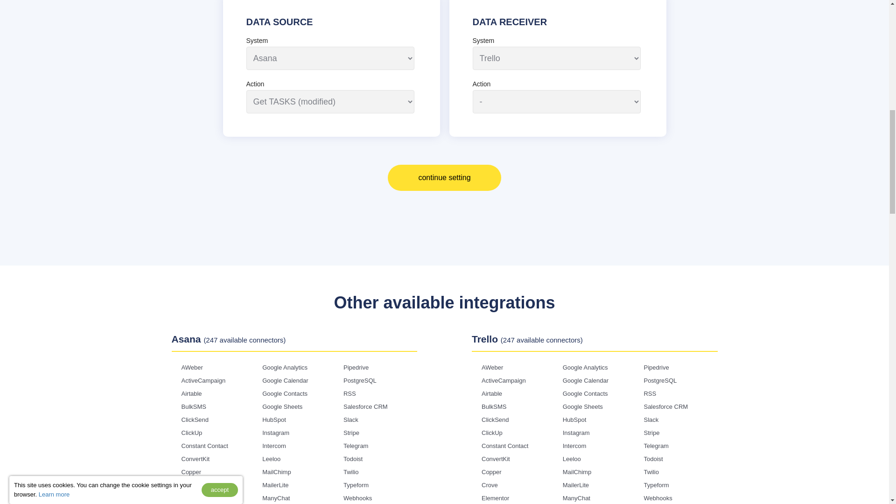  Describe the element at coordinates (203, 380) in the screenshot. I see `Asana and ActiveCampaign integration` at that location.